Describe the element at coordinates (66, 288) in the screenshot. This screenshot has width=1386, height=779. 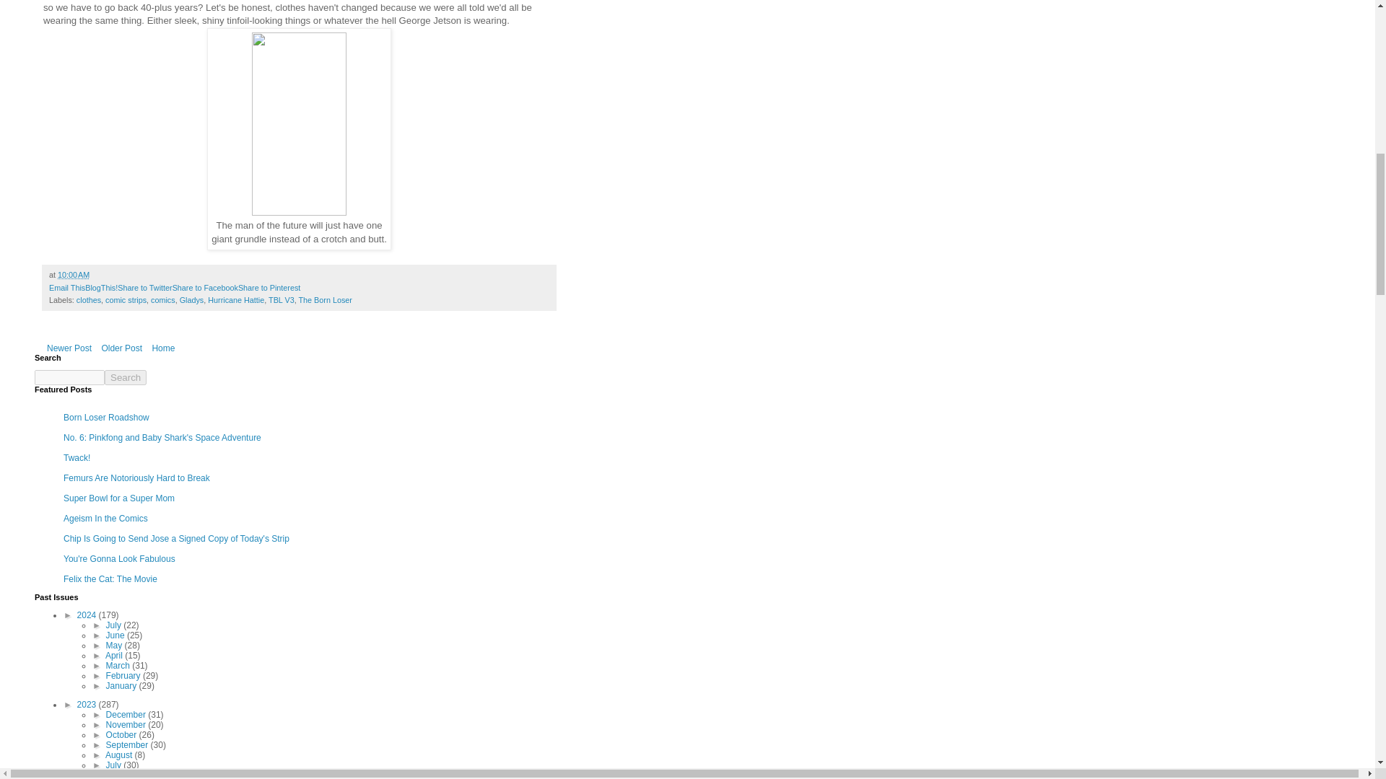
I see `Email This` at that location.